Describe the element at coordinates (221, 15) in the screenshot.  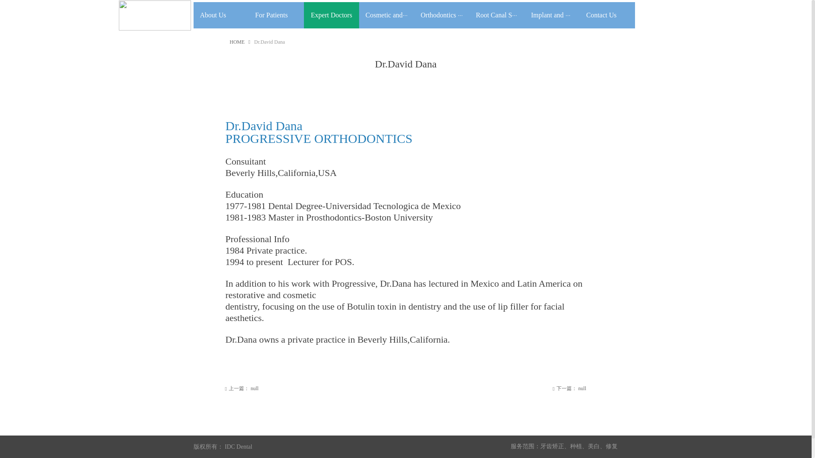
I see `About Us` at that location.